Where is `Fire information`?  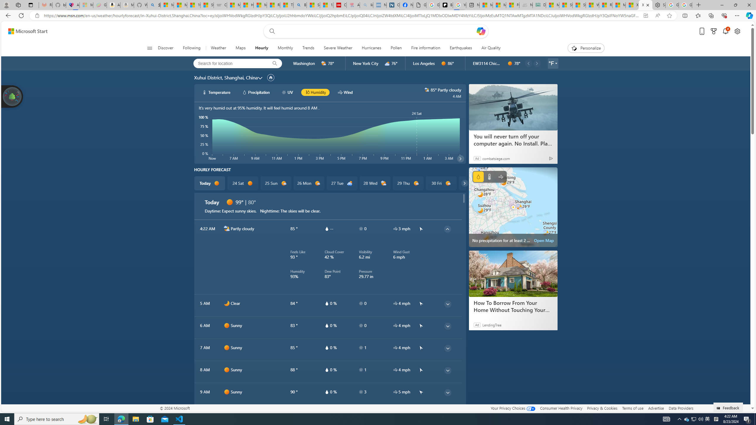
Fire information is located at coordinates (426, 48).